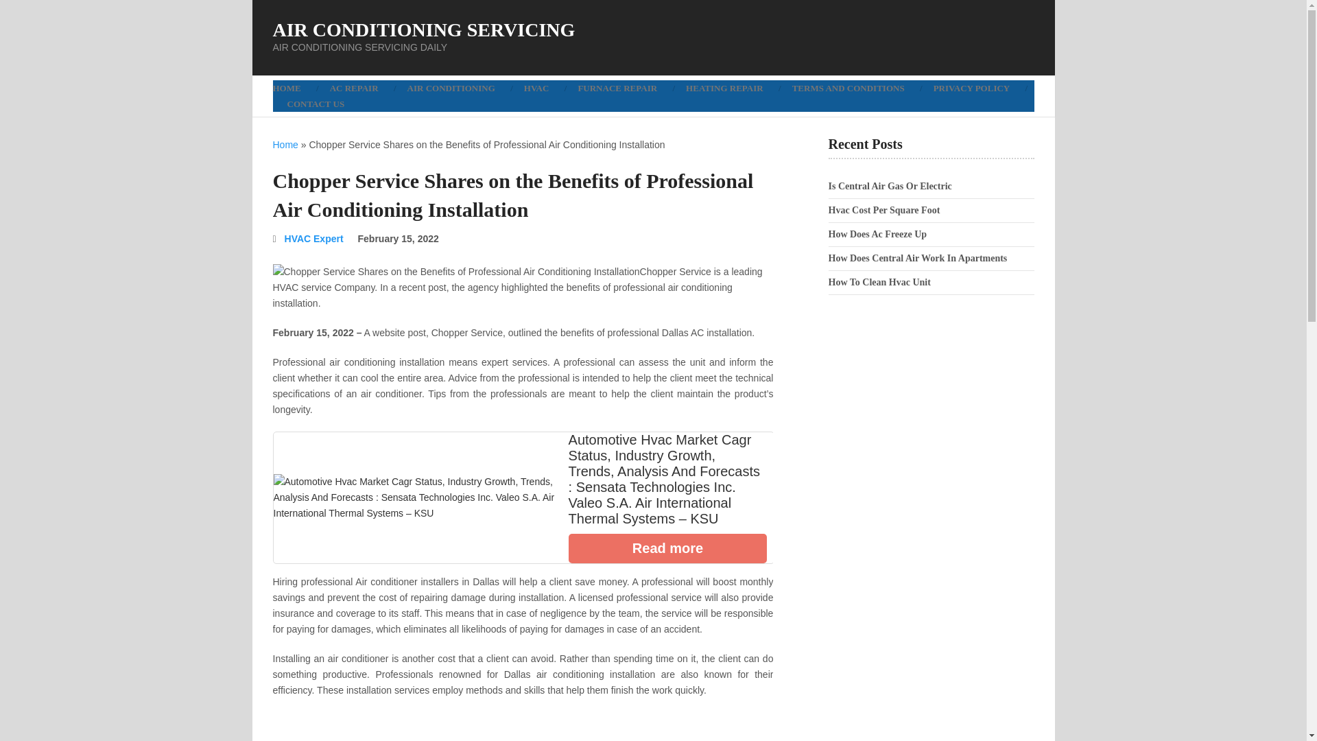 The height and width of the screenshot is (741, 1317). Describe the element at coordinates (354, 88) in the screenshot. I see `AC REPAIR` at that location.